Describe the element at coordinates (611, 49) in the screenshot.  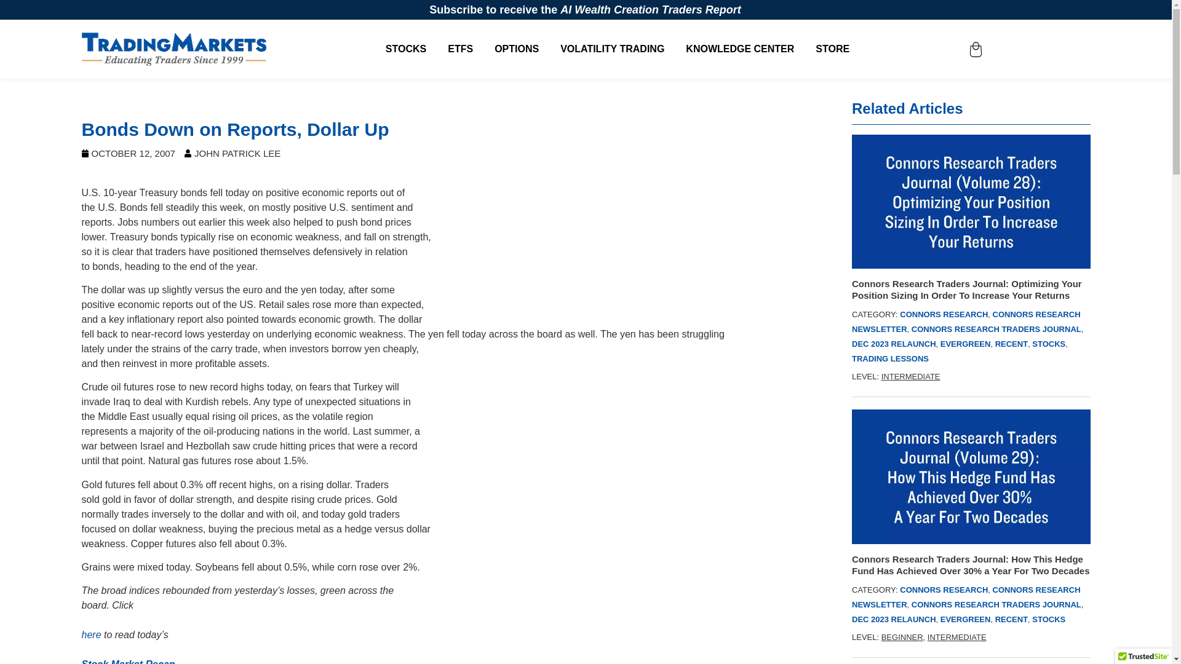
I see `VOLATILITY TRADING` at that location.